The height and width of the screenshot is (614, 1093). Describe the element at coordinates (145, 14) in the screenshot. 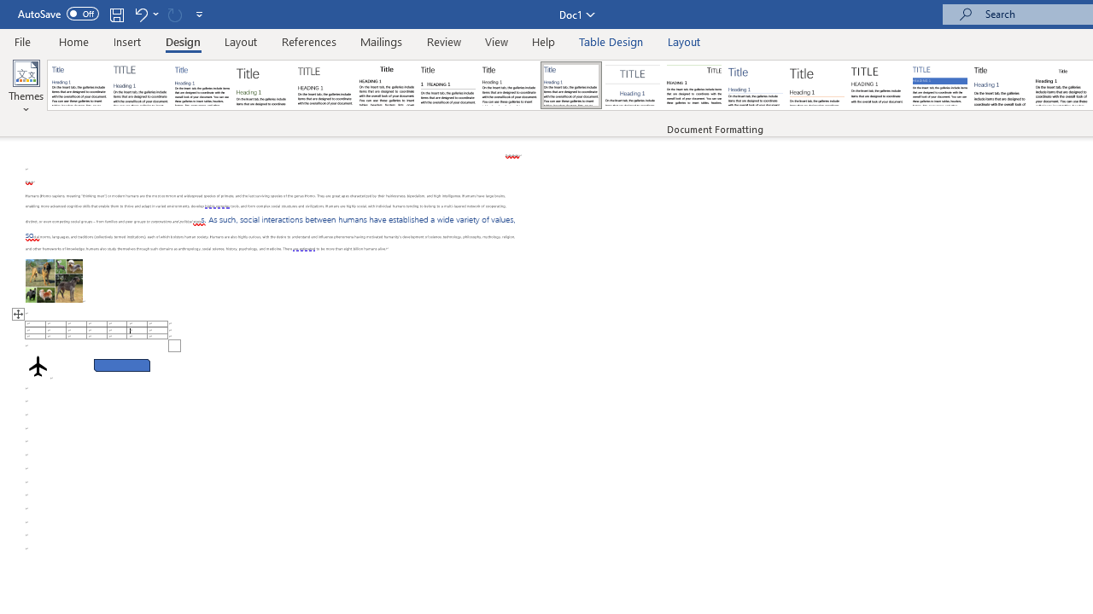

I see `Undo Apply Quick Style Set` at that location.